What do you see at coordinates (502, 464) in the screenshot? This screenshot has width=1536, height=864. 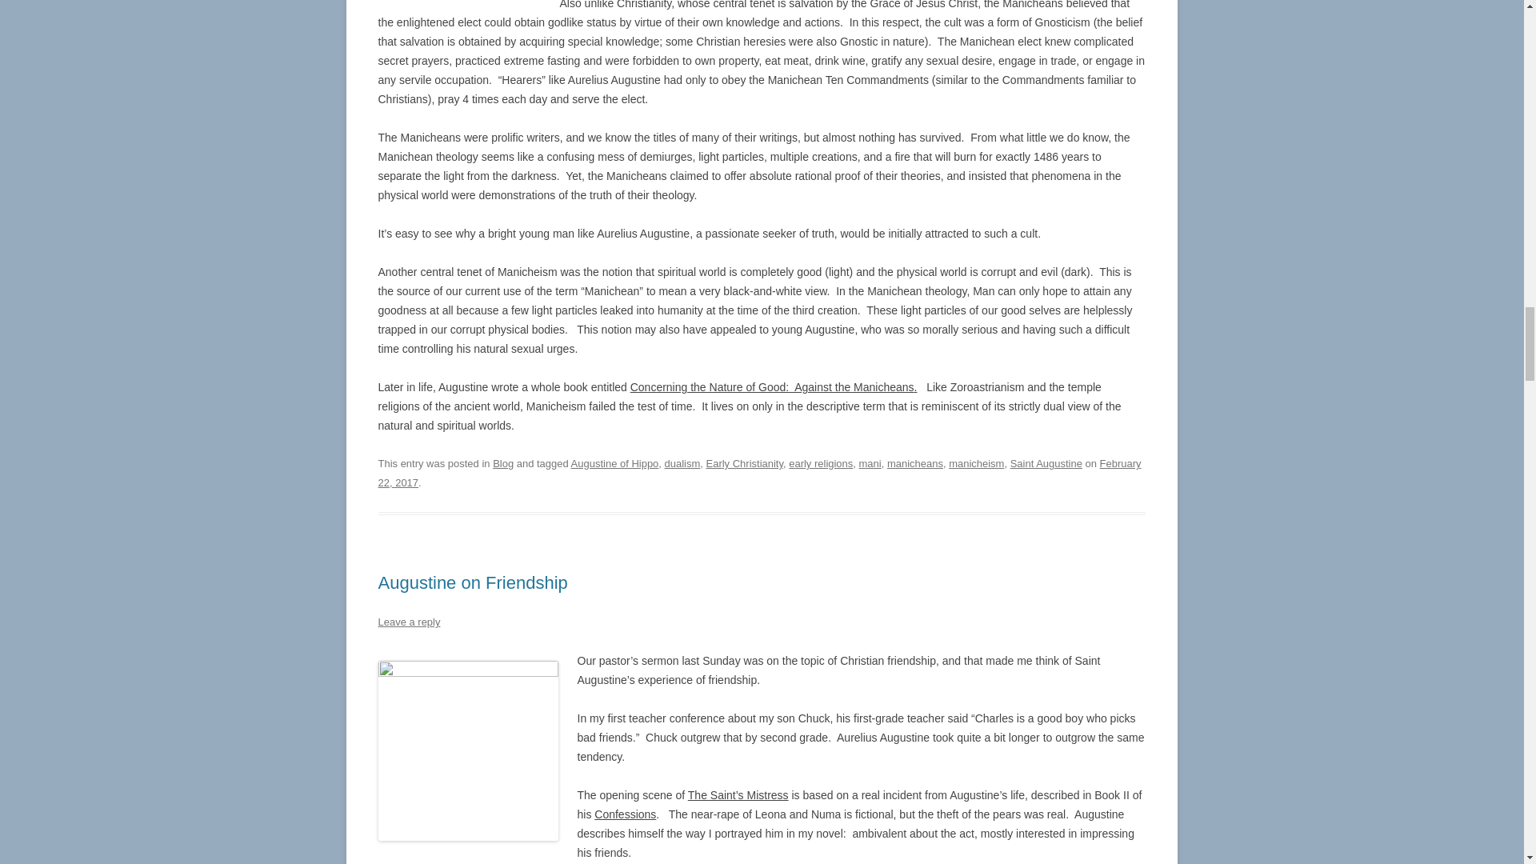 I see `Blog` at bounding box center [502, 464].